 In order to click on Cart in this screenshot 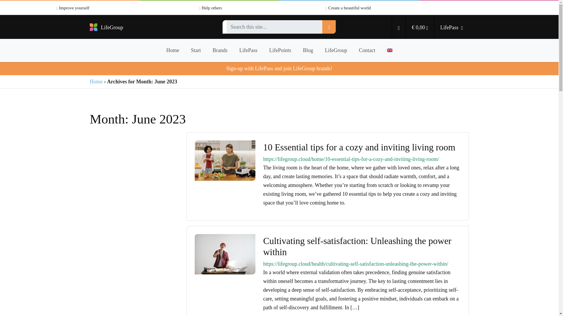, I will do `click(420, 27)`.